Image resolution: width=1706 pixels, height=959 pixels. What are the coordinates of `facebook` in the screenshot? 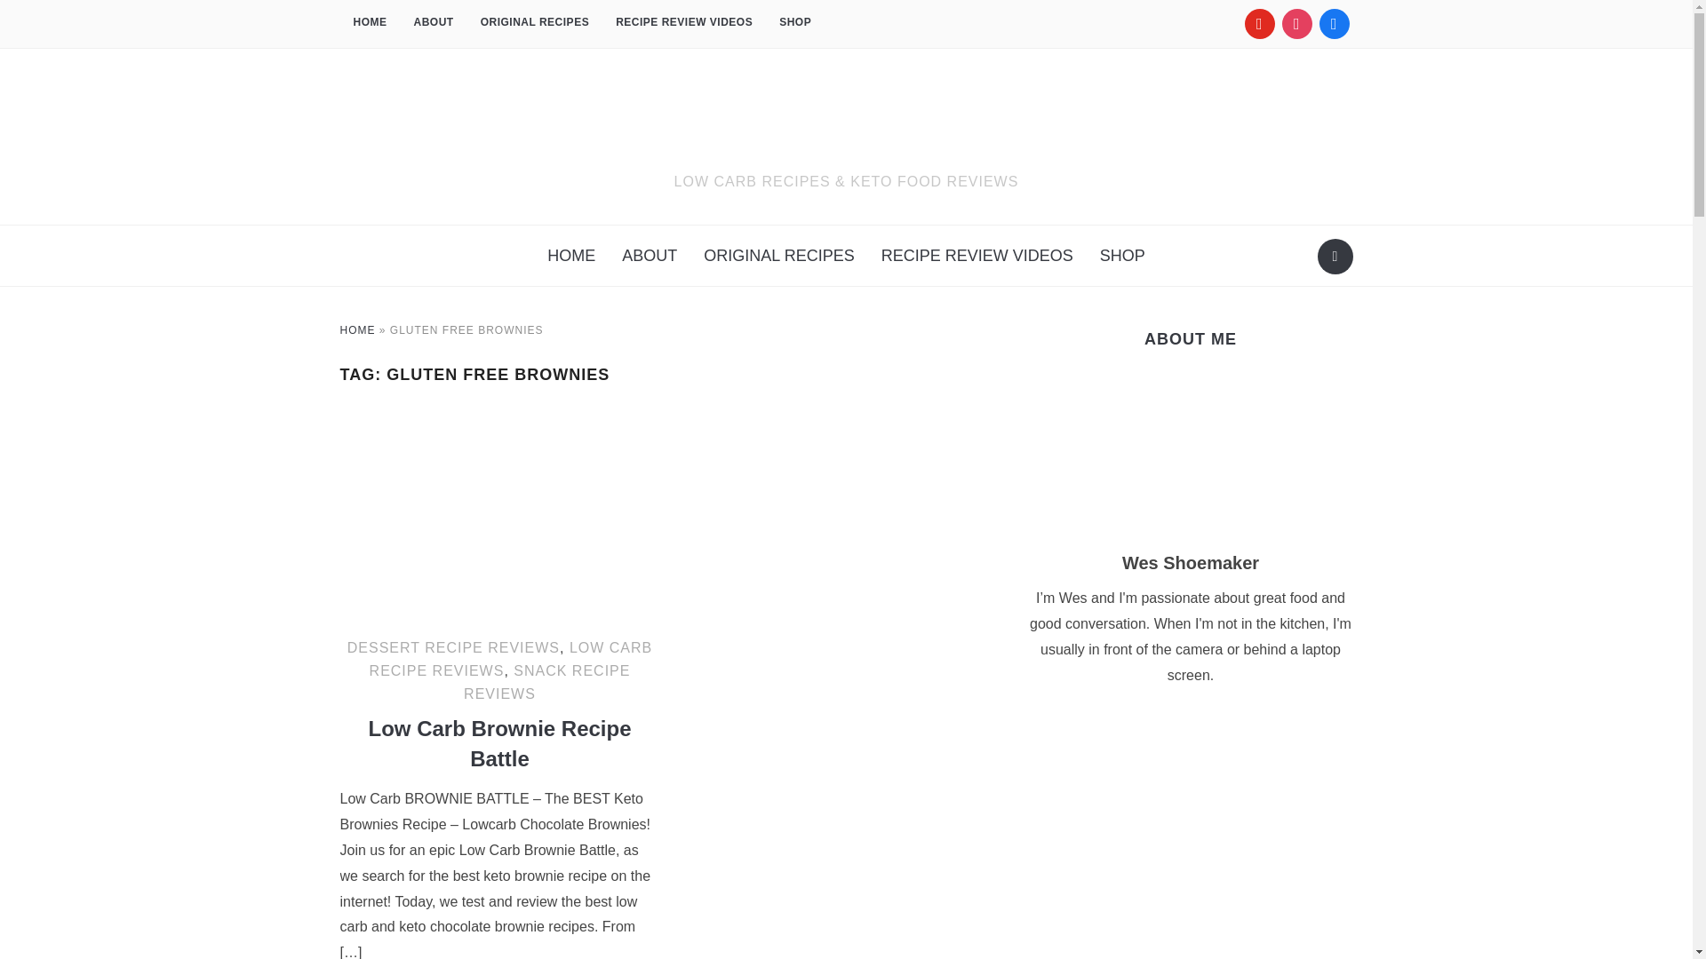 It's located at (1334, 23).